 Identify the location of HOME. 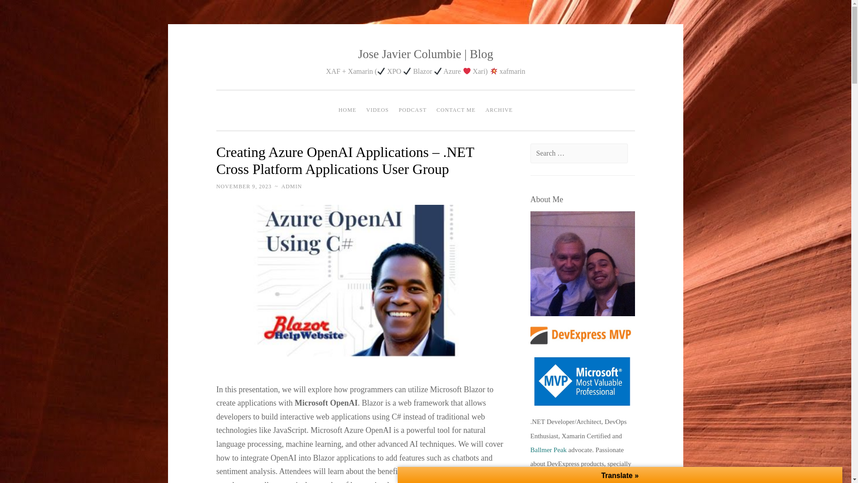
(347, 110).